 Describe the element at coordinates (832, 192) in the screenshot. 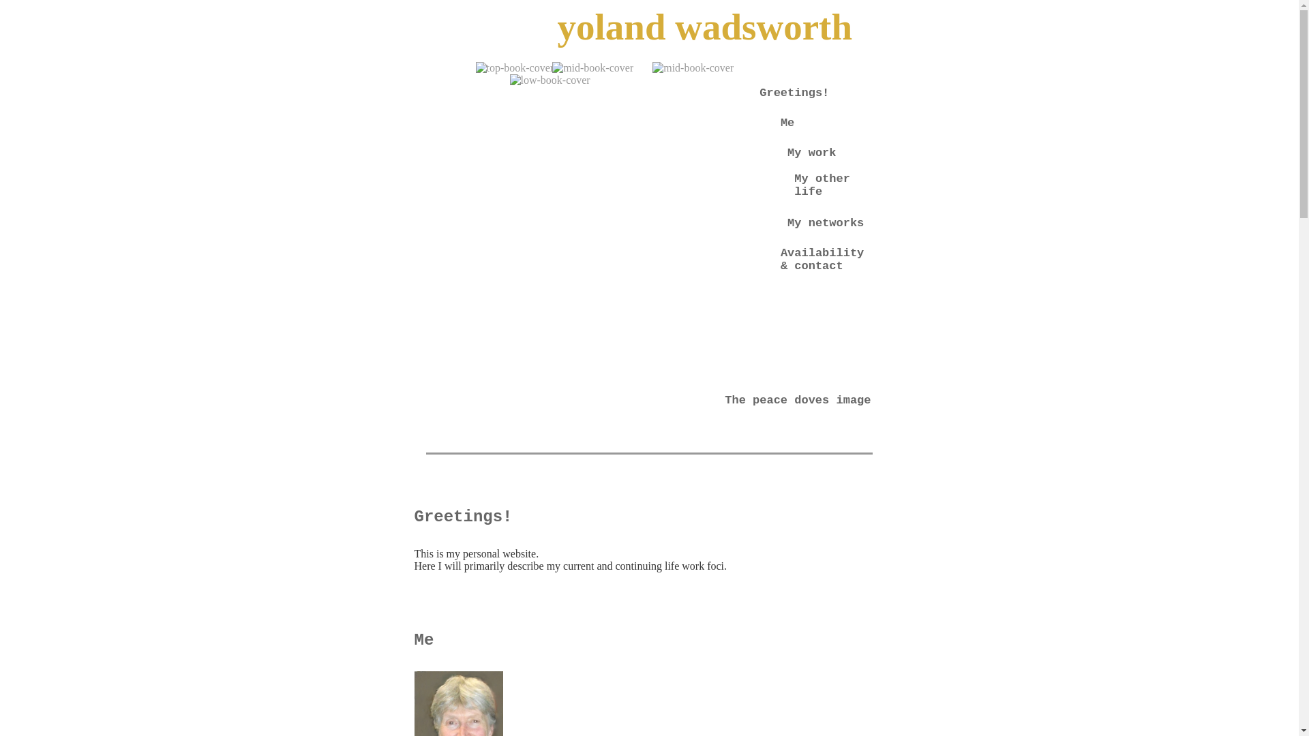

I see `My other   
life       ` at that location.